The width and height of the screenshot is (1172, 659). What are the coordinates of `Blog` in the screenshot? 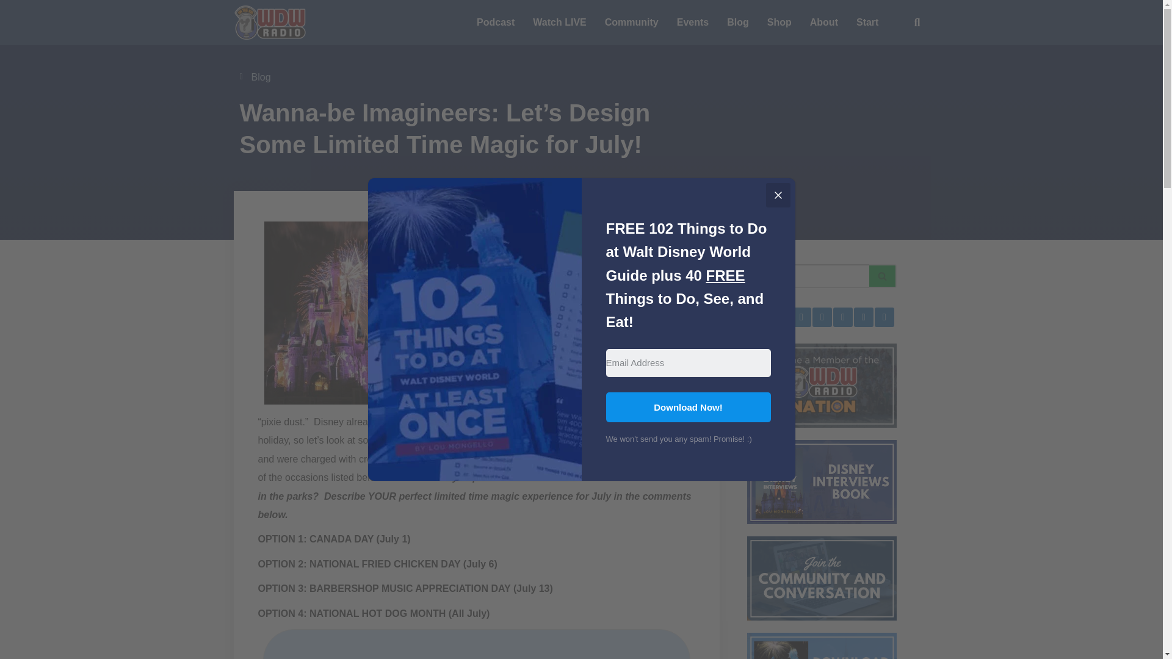 It's located at (261, 77).